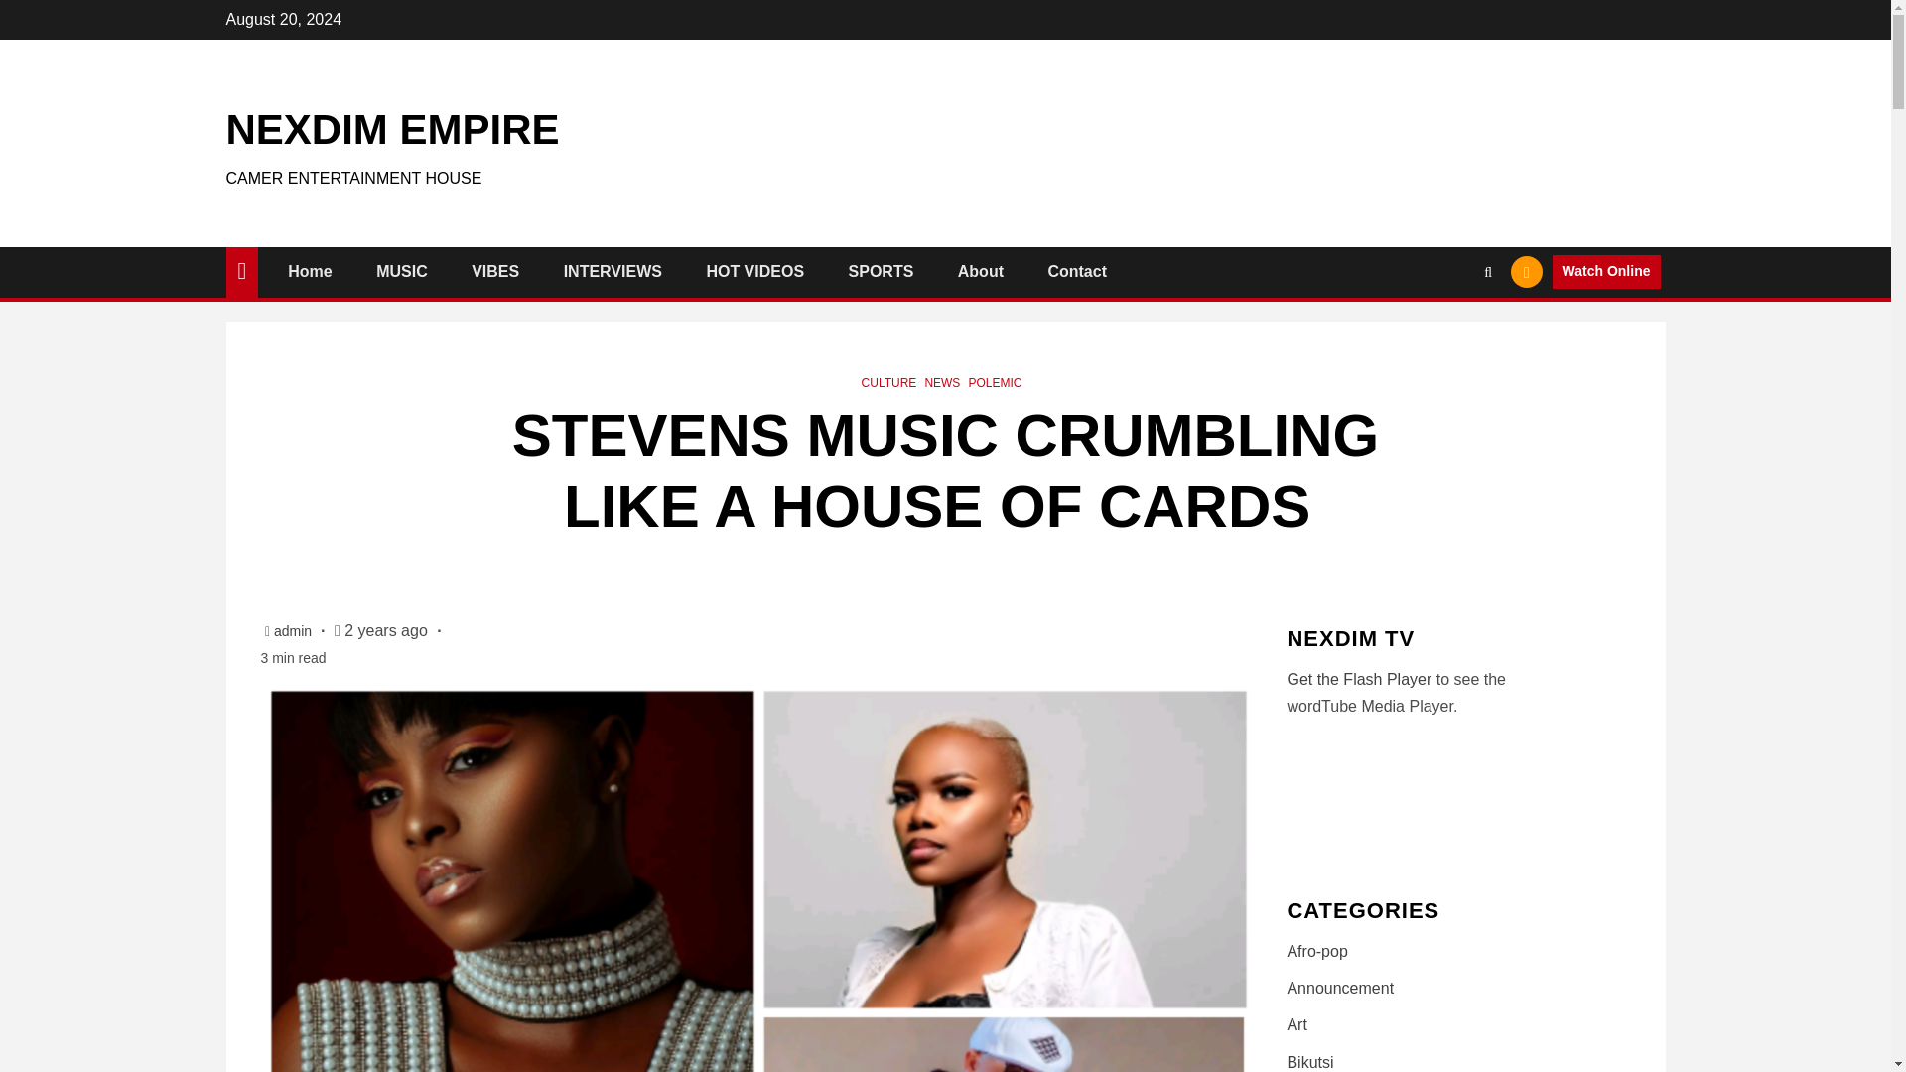  What do you see at coordinates (1449, 333) in the screenshot?
I see `Search` at bounding box center [1449, 333].